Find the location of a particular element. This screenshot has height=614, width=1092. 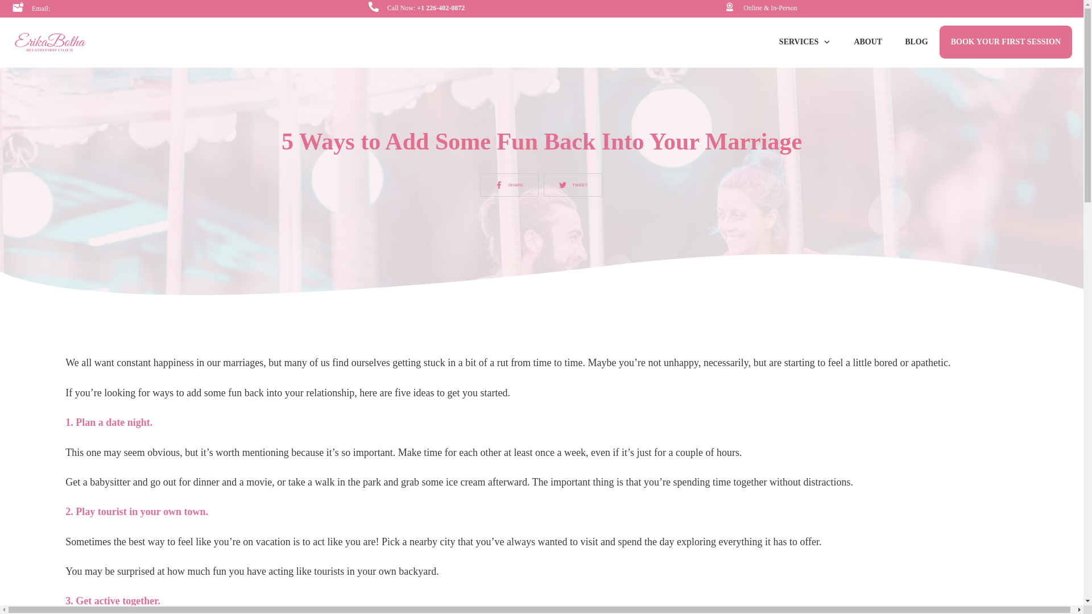

SERVICES is located at coordinates (805, 42).